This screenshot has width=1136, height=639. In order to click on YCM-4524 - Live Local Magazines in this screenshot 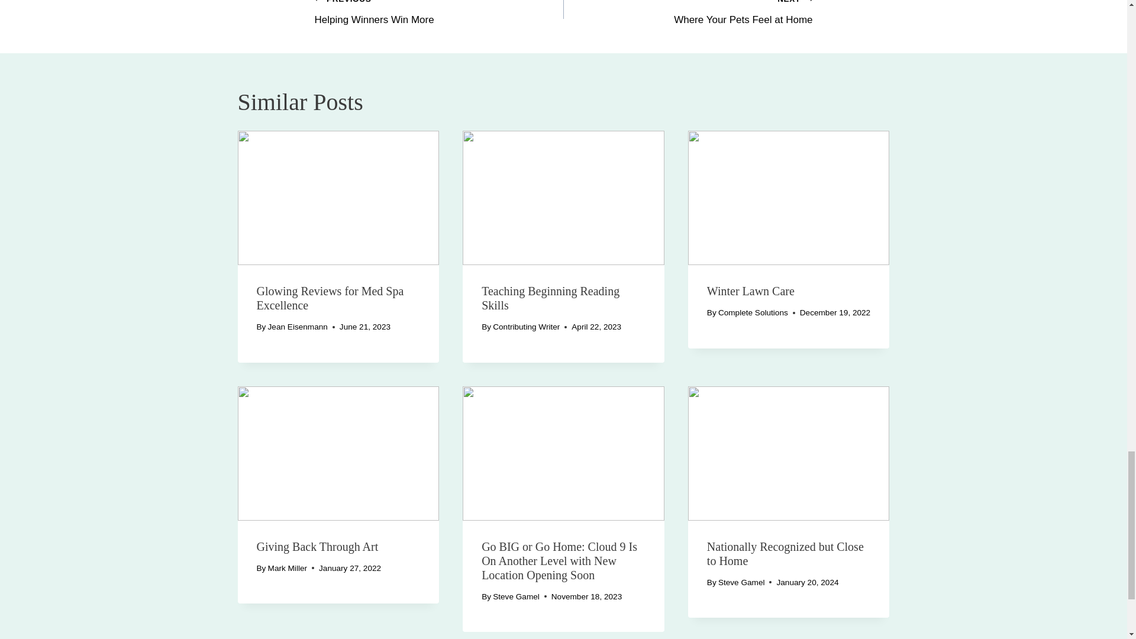, I will do `click(688, 14)`.